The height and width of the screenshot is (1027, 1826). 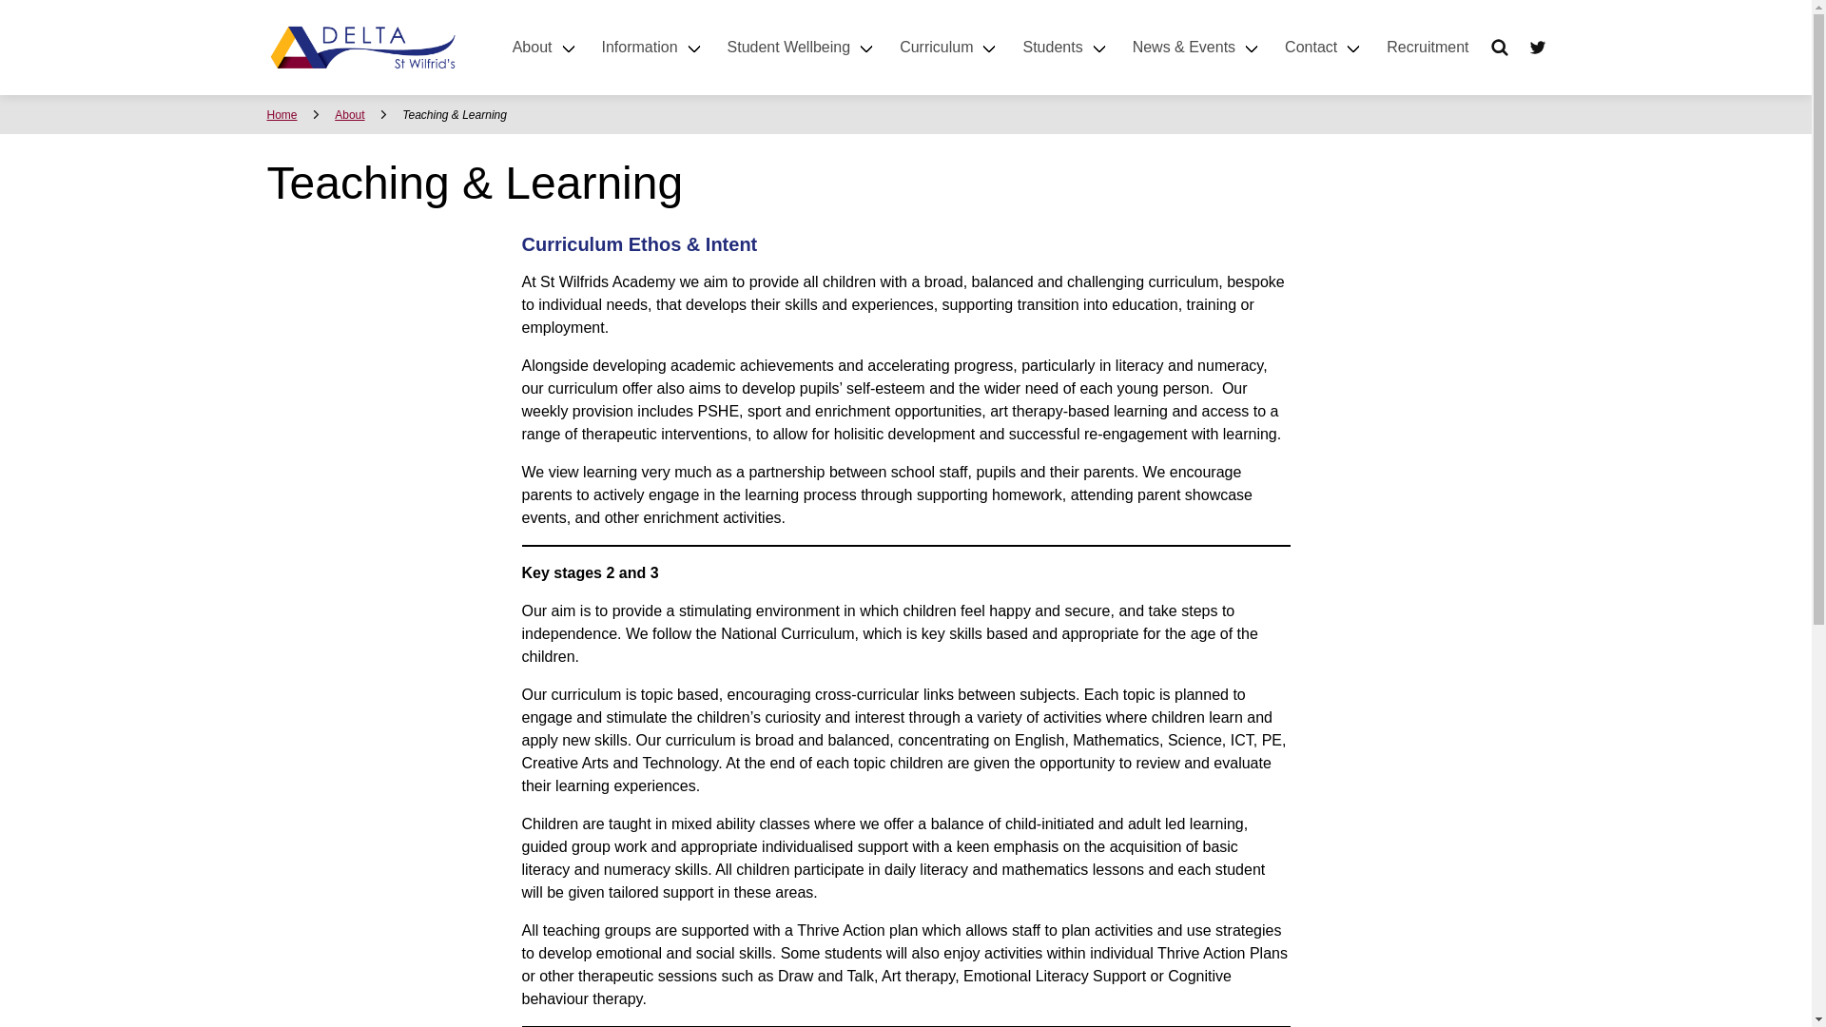 What do you see at coordinates (803, 48) in the screenshot?
I see `Student Wellbeing` at bounding box center [803, 48].